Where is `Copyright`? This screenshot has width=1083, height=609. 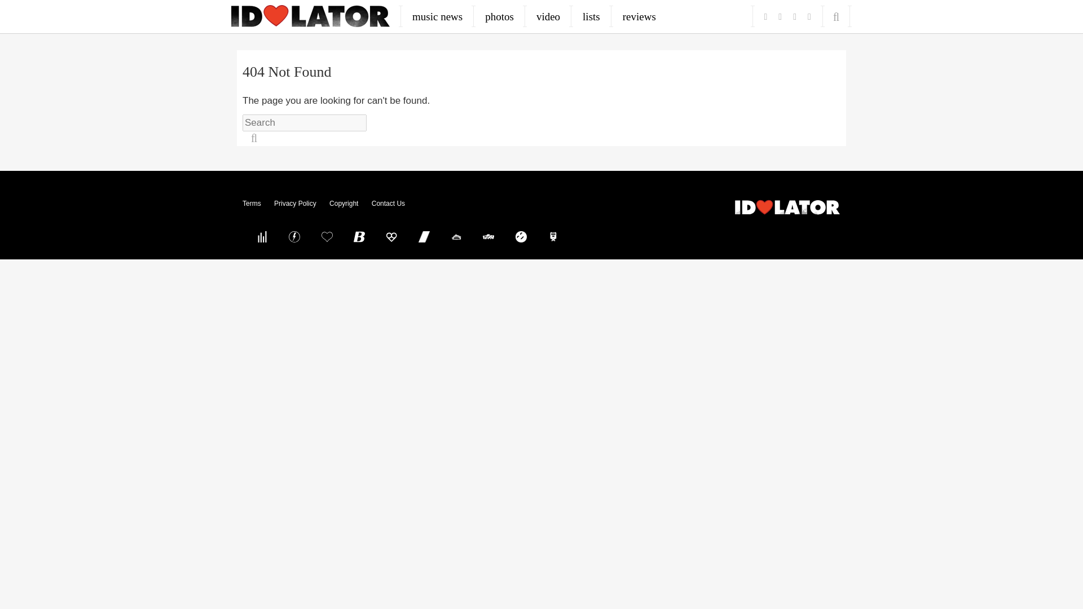
Copyright is located at coordinates (344, 204).